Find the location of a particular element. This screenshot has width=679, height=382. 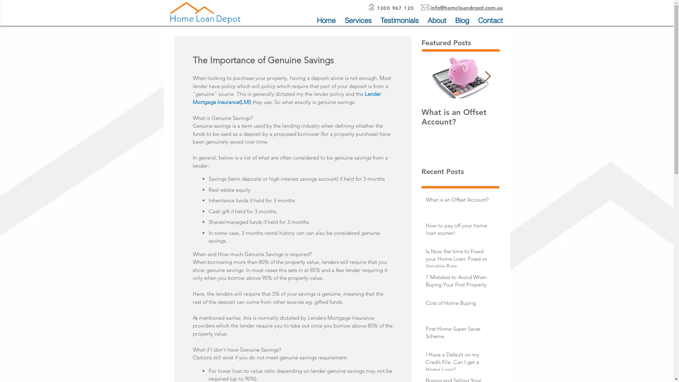

How to pay off your home loan sooner! is located at coordinates (458, 231).